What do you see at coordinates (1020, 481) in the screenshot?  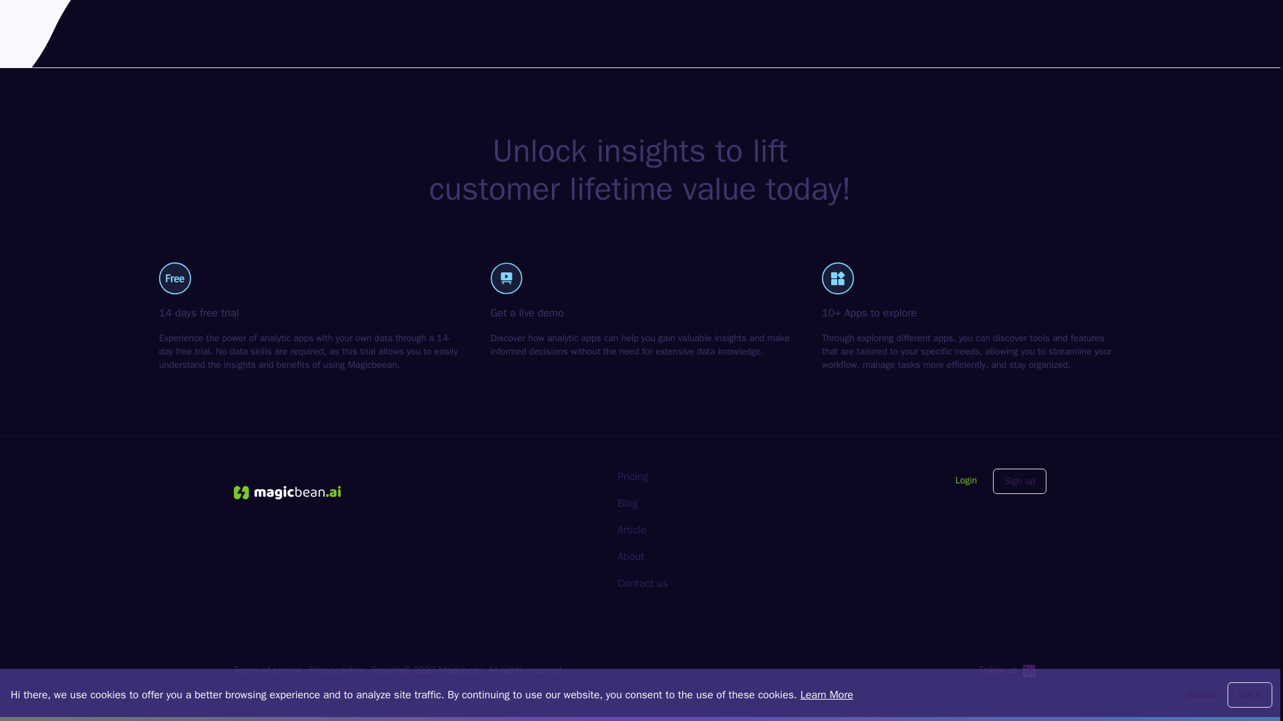 I see `Sign up` at bounding box center [1020, 481].